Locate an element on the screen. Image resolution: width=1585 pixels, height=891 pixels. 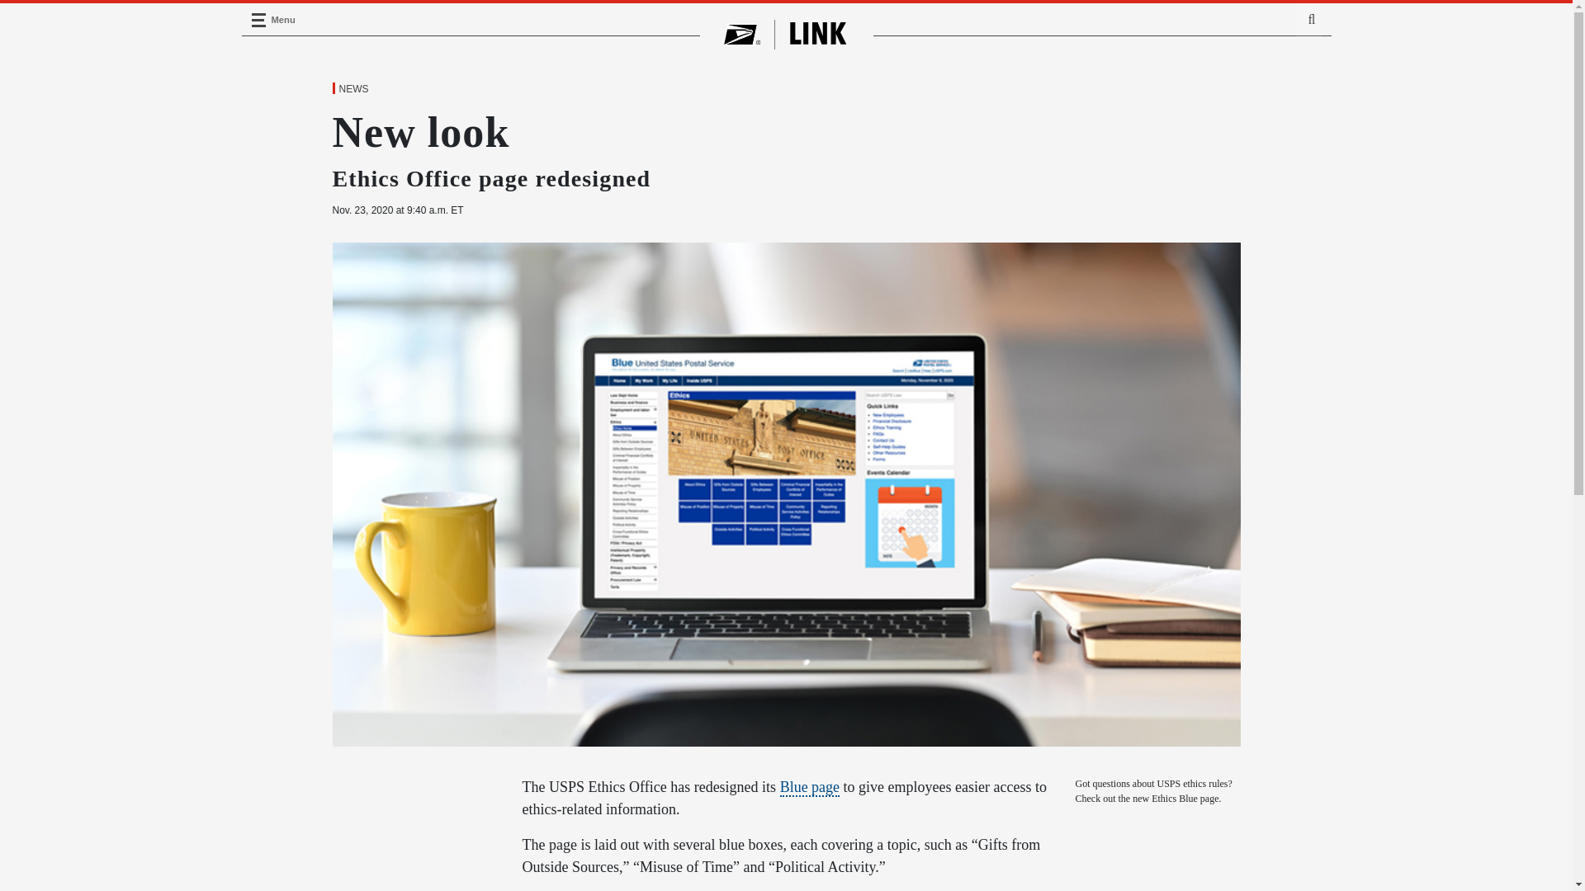
Blue page is located at coordinates (809, 787).